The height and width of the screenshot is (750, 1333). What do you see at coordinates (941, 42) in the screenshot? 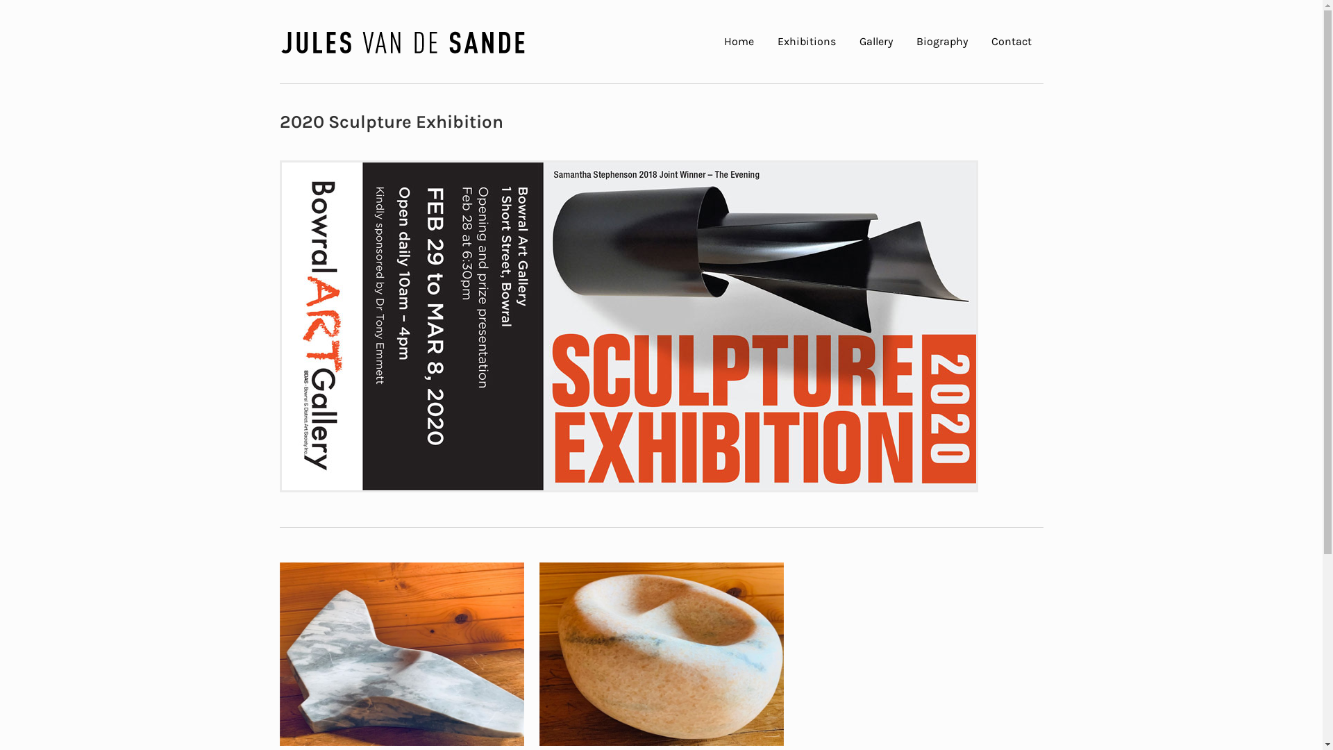
I see `Biography` at bounding box center [941, 42].